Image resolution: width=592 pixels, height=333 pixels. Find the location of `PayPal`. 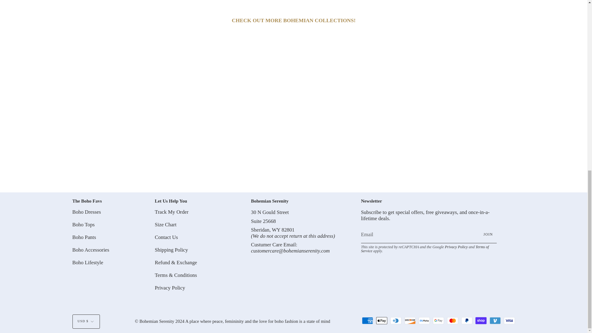

PayPal is located at coordinates (467, 321).